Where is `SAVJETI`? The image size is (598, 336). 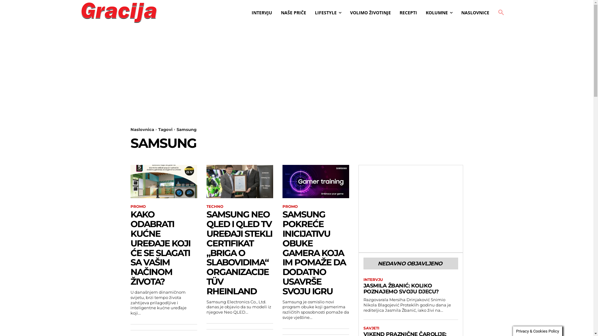
SAVJETI is located at coordinates (371, 328).